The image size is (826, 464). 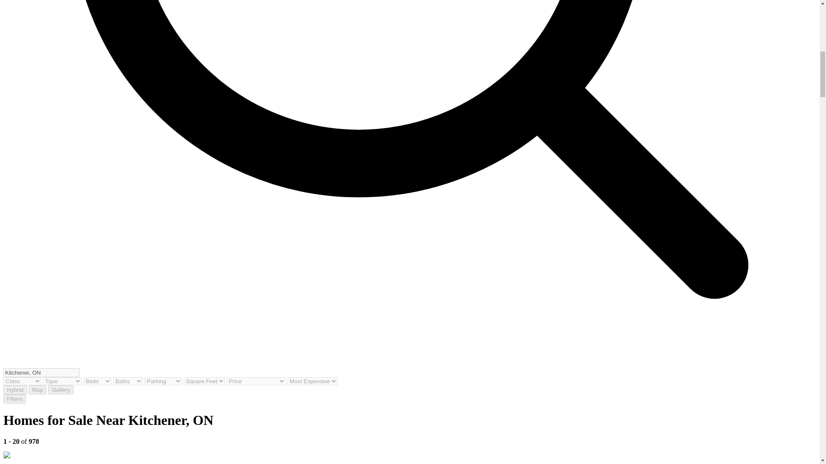 What do you see at coordinates (14, 399) in the screenshot?
I see `Filters` at bounding box center [14, 399].